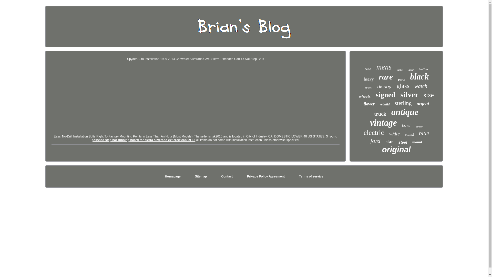 This screenshot has width=492, height=277. I want to click on rebuild, so click(385, 104).